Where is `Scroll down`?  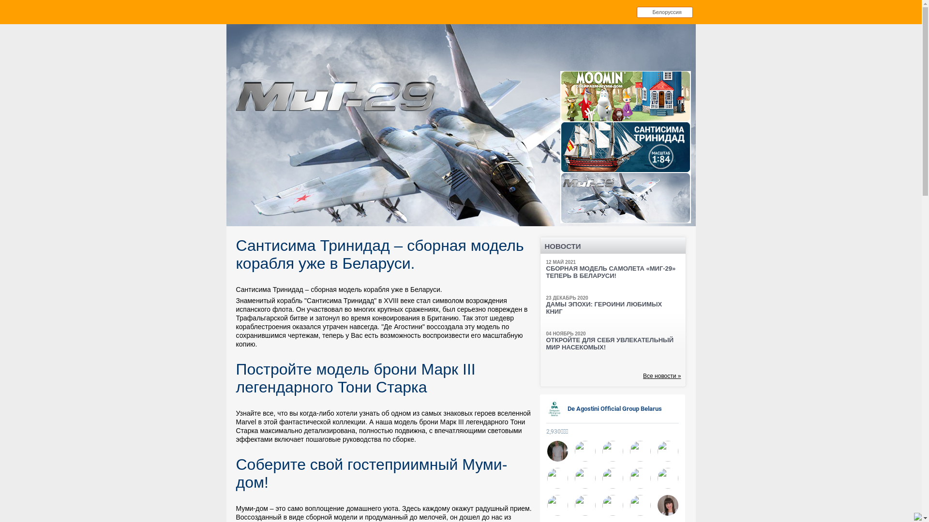 Scroll down is located at coordinates (626, 229).